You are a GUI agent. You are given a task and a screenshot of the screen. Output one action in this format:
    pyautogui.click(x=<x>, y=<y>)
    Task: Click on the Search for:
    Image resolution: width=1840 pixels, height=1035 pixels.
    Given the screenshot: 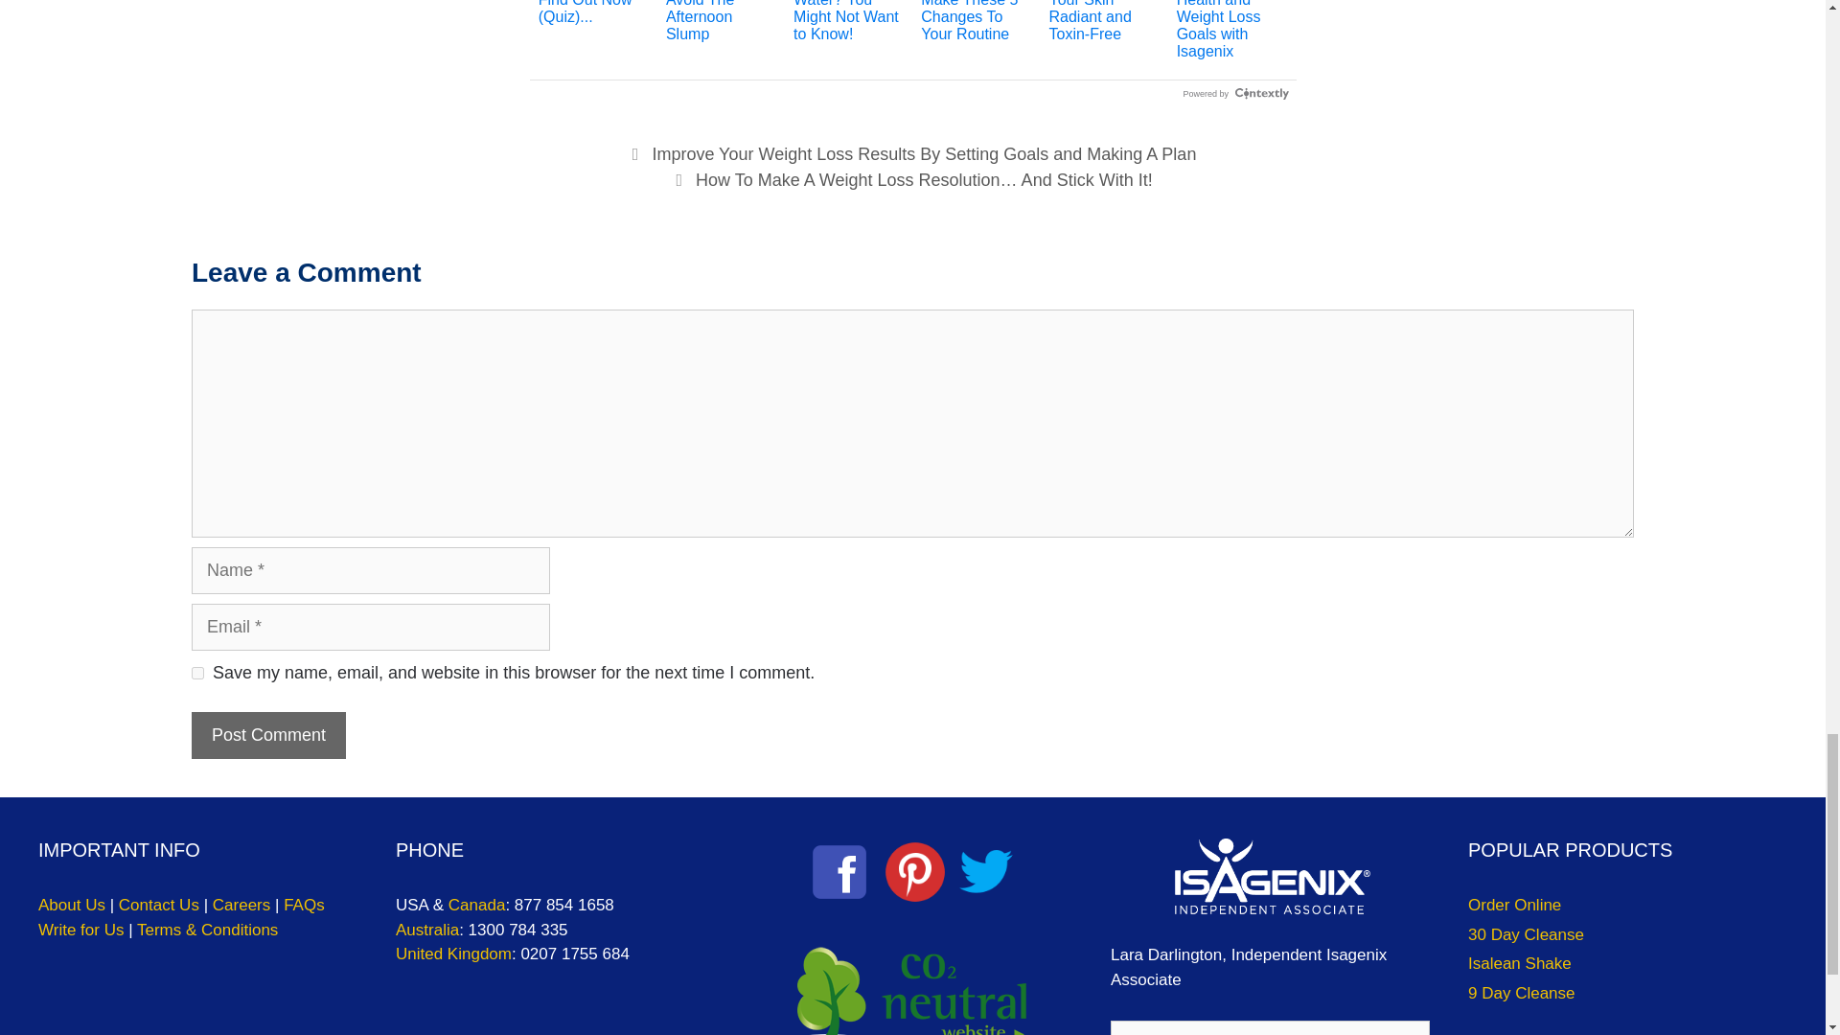 What is the action you would take?
    pyautogui.click(x=1270, y=1027)
    